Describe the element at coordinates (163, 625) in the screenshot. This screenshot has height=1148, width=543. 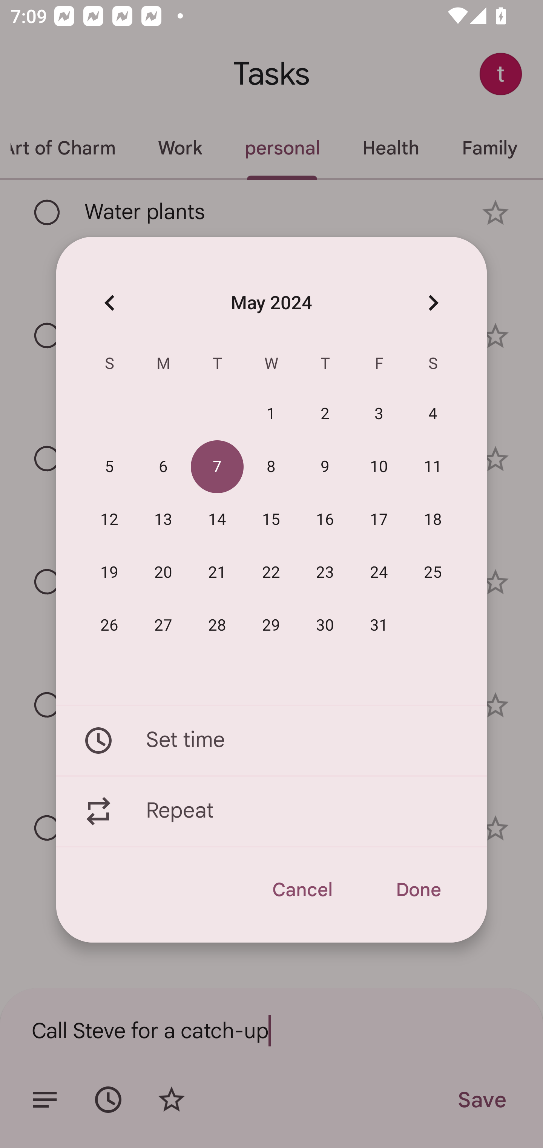
I see `27 27 May 2024` at that location.